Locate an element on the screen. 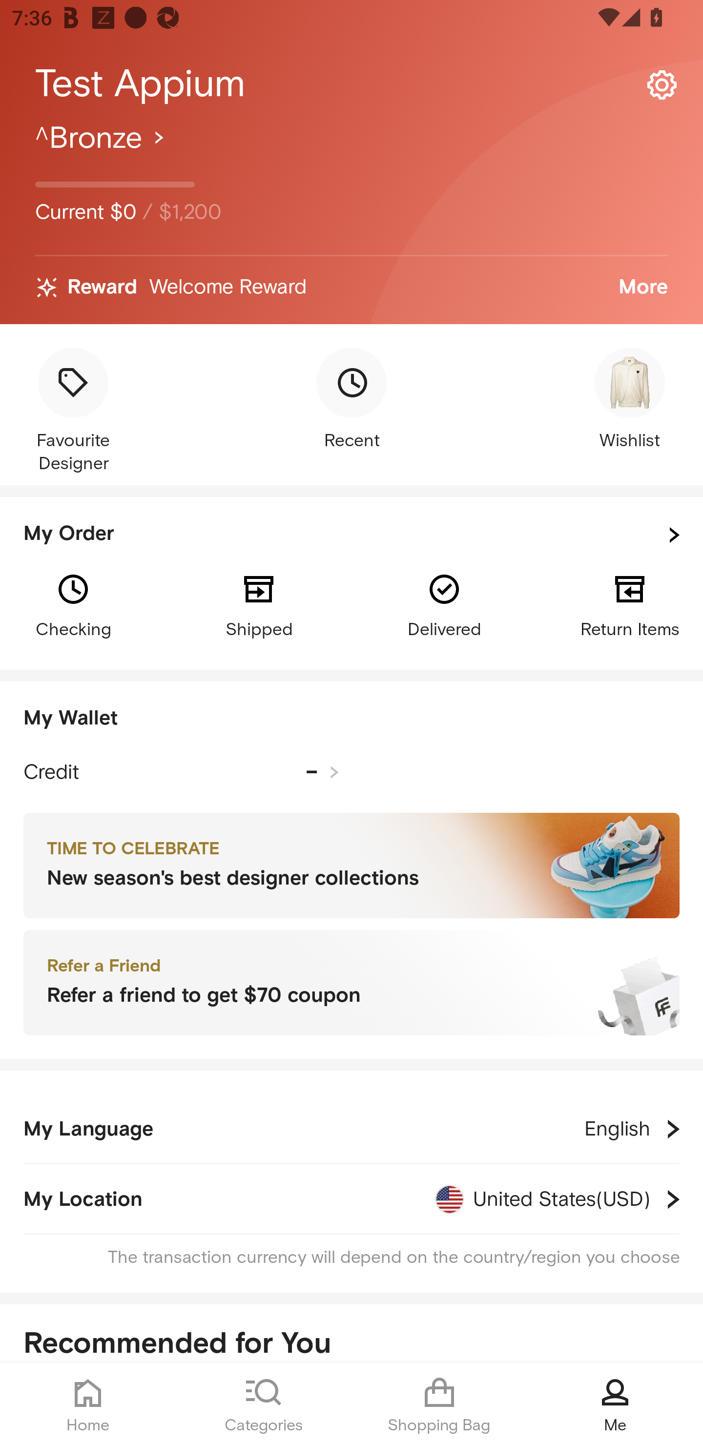 Image resolution: width=703 pixels, height=1445 pixels. Refer a Friend Refer a friend to get $70 coupon is located at coordinates (351, 983).